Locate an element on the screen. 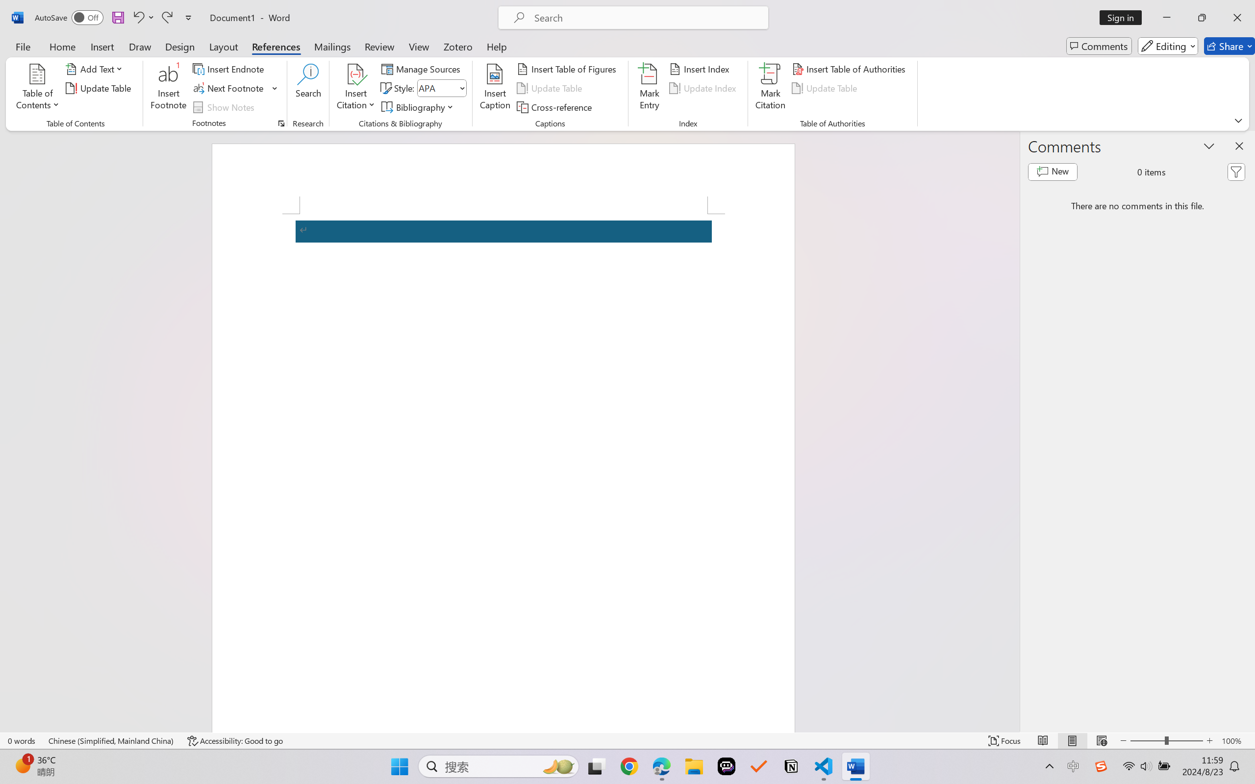 Image resolution: width=1255 pixels, height=784 pixels. Sign in is located at coordinates (1124, 18).